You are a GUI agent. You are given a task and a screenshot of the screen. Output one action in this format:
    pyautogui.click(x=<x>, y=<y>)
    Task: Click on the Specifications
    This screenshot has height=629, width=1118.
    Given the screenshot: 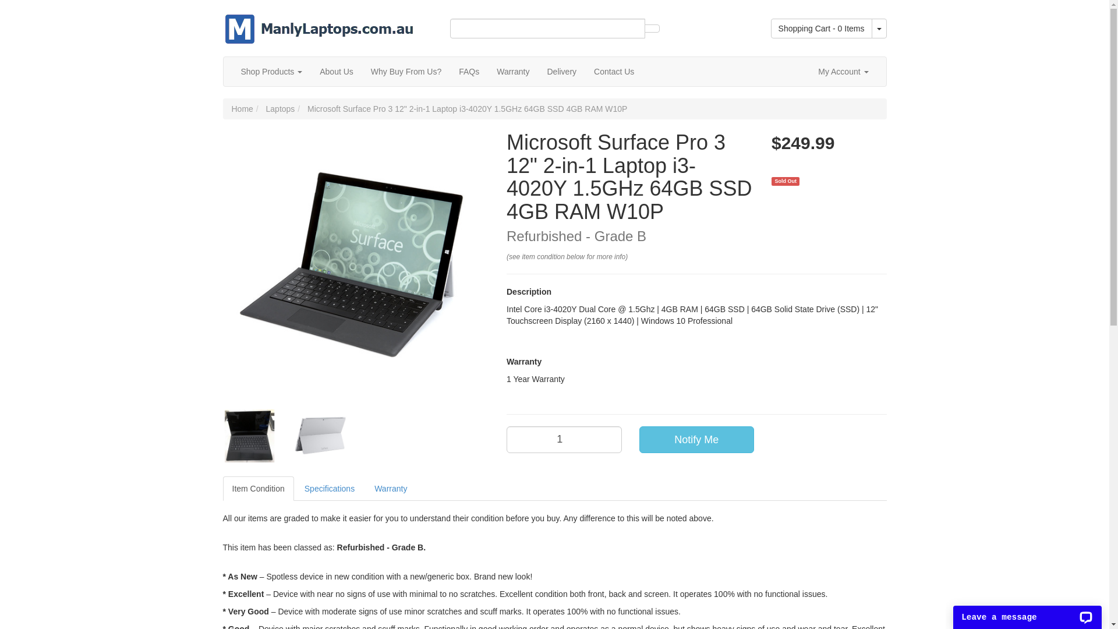 What is the action you would take?
    pyautogui.click(x=330, y=489)
    